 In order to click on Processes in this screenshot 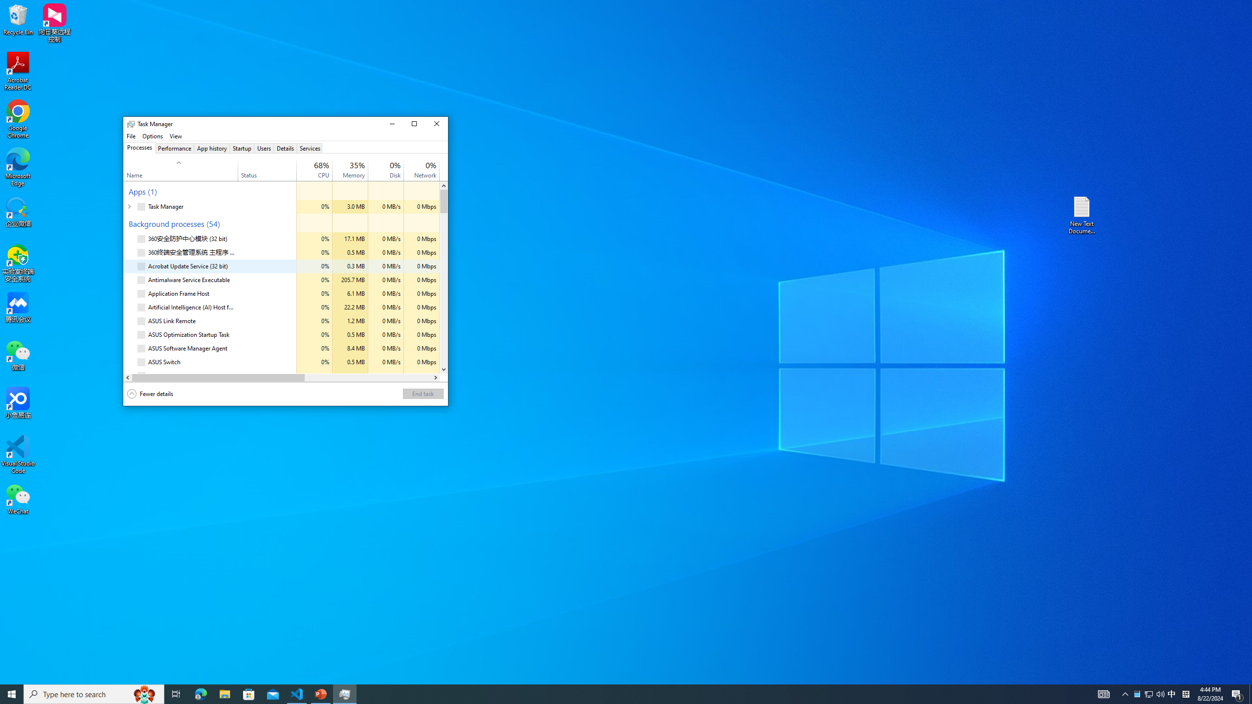, I will do `click(139, 148)`.